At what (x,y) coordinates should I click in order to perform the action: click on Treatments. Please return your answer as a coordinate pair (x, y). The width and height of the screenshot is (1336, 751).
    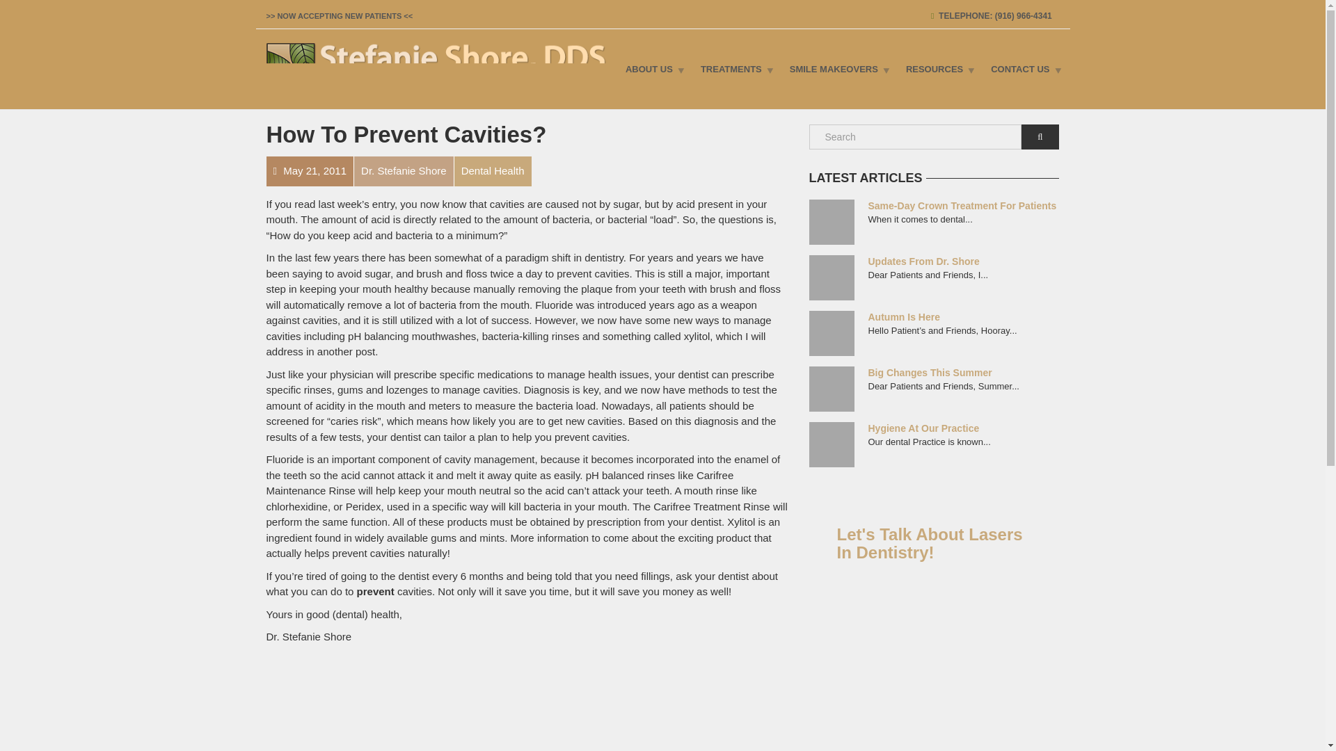
    Looking at the image, I should click on (735, 69).